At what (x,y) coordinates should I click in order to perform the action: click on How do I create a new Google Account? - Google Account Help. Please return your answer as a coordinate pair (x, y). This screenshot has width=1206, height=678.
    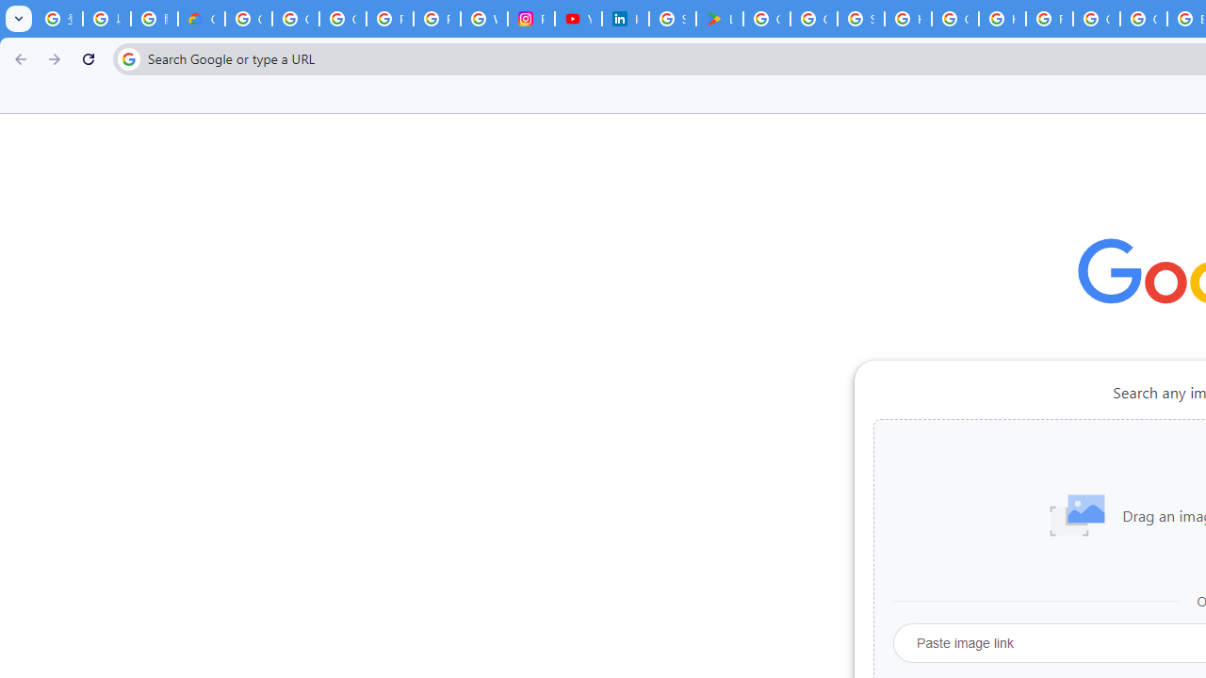
    Looking at the image, I should click on (1002, 19).